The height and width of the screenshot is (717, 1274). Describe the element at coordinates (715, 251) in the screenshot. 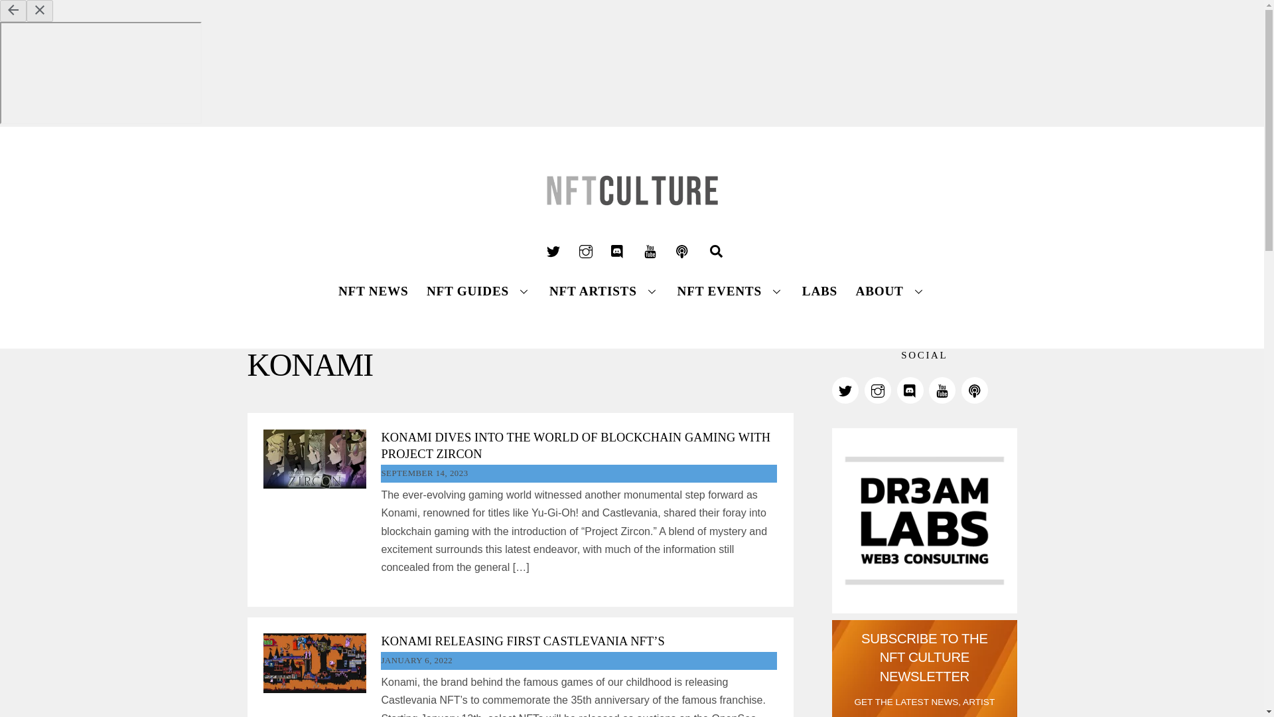

I see `Search` at that location.